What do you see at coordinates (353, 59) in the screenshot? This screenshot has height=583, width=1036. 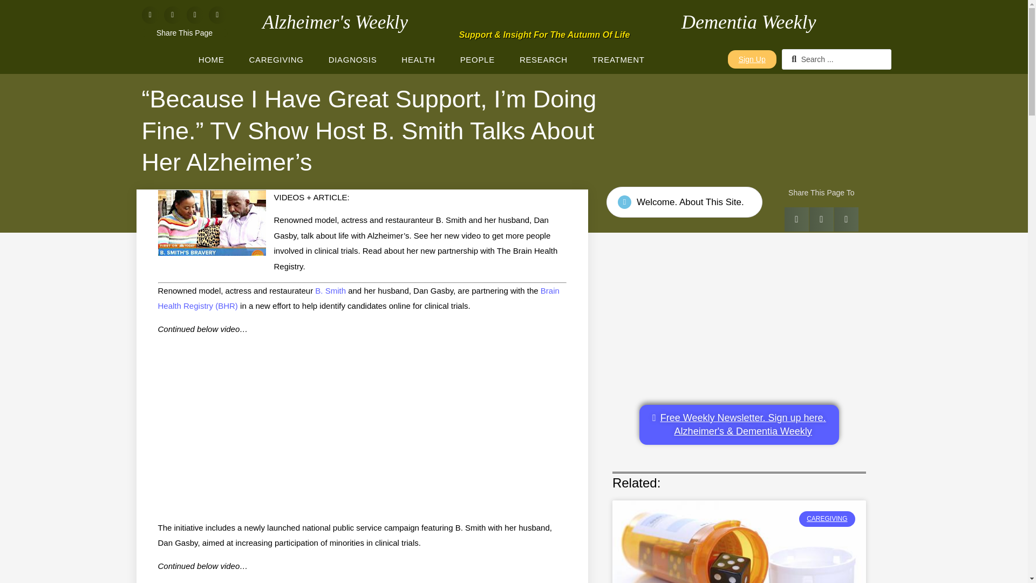 I see `DIAGNOSIS` at bounding box center [353, 59].